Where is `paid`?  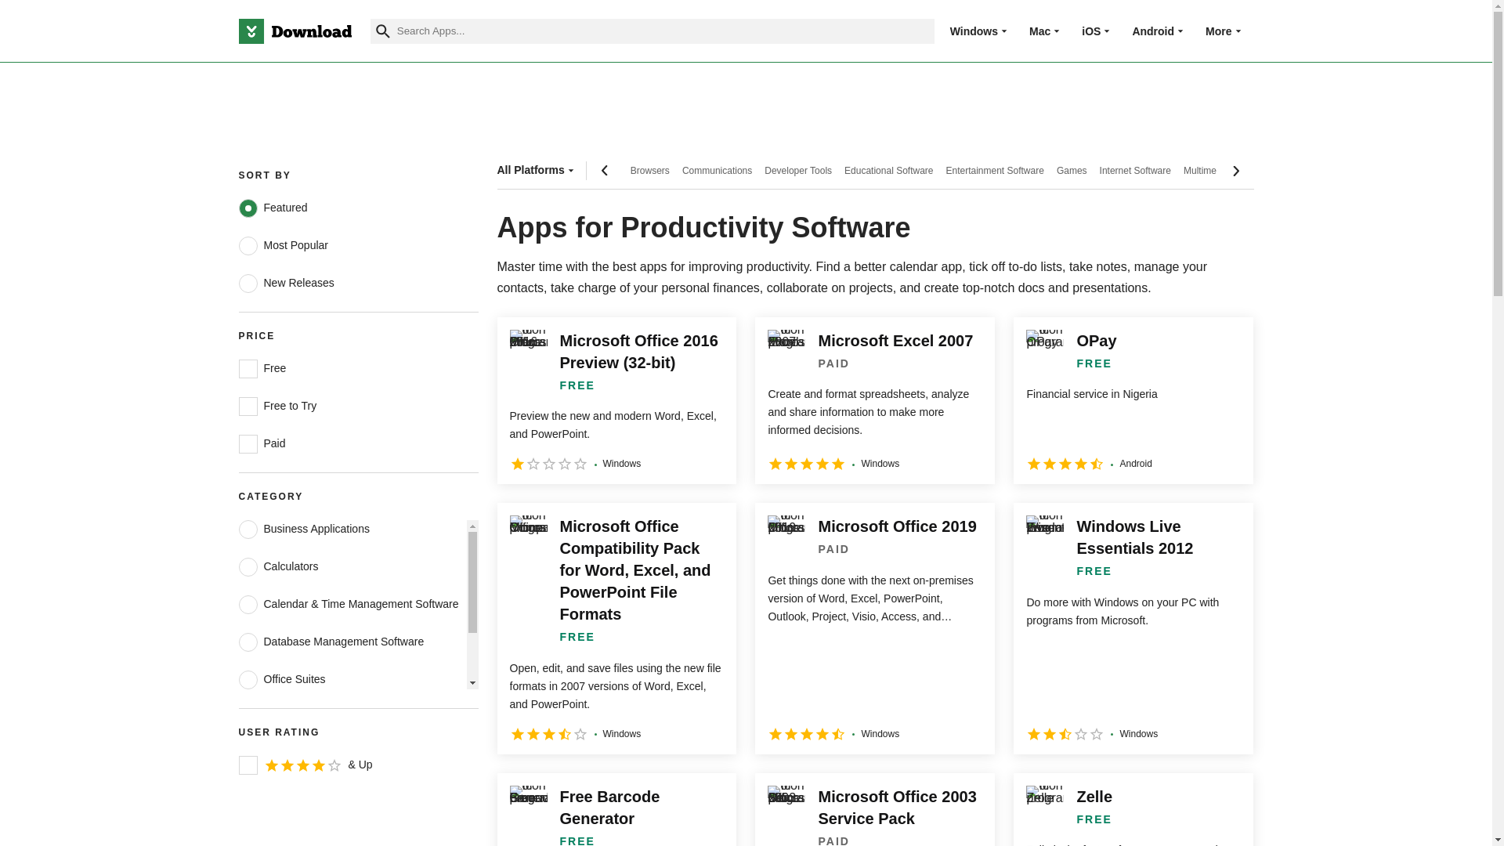
paid is located at coordinates (248, 443).